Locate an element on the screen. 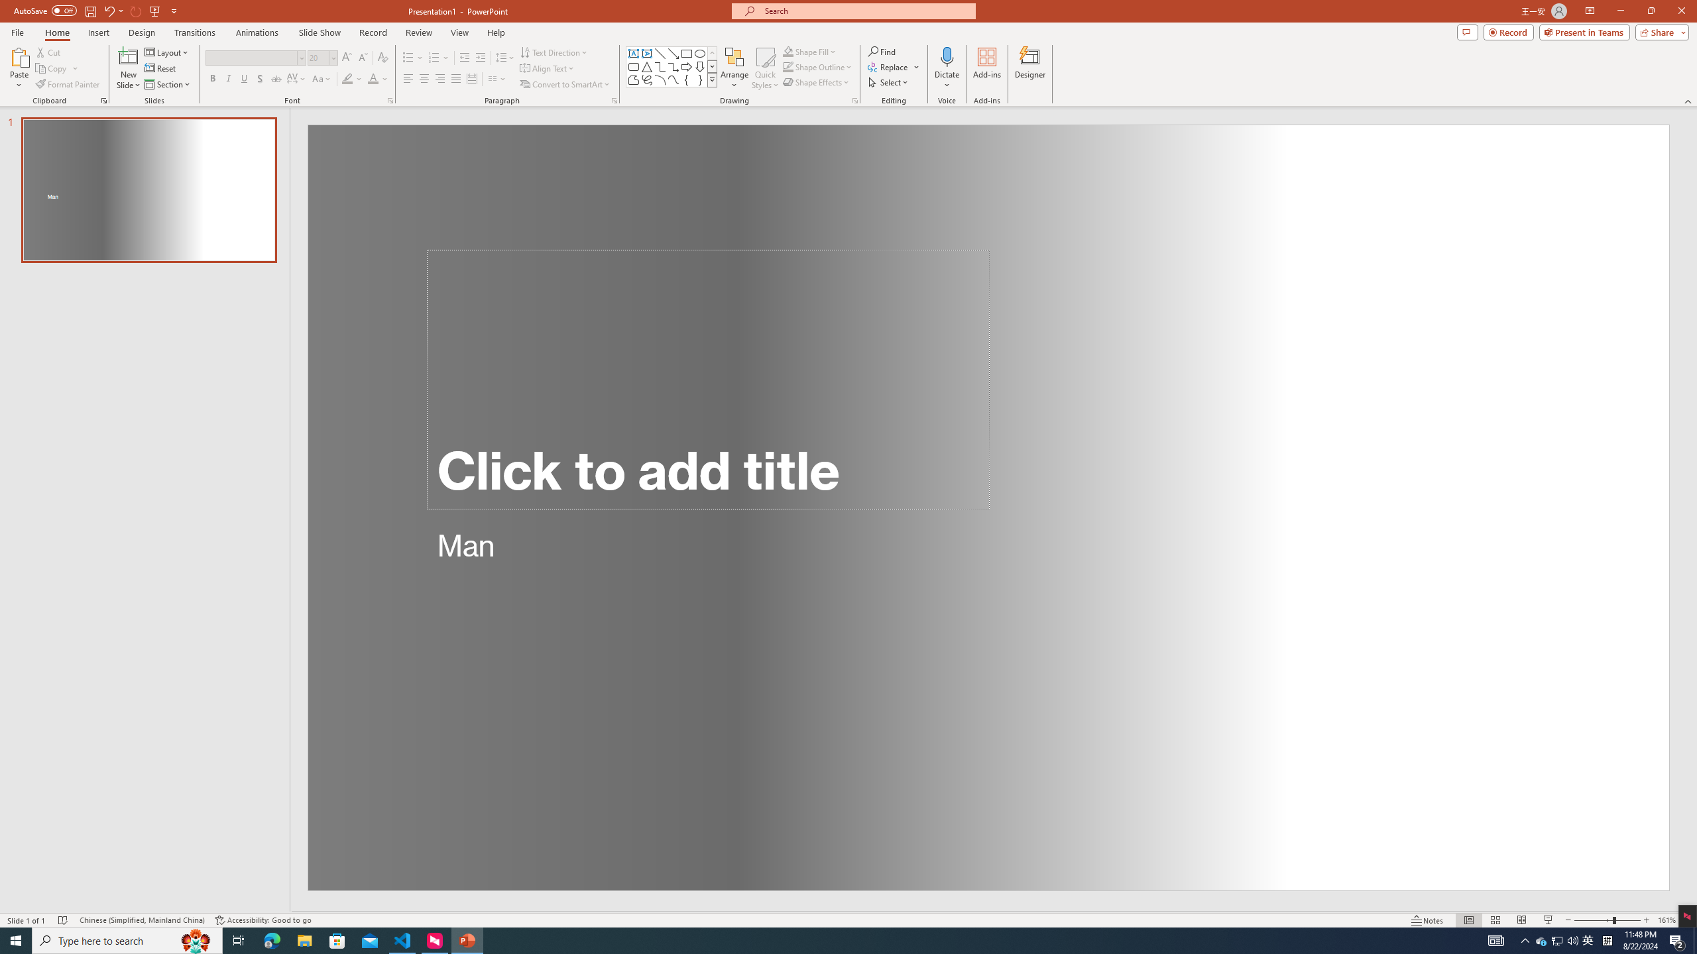 Image resolution: width=1697 pixels, height=954 pixels. Font is located at coordinates (251, 57).